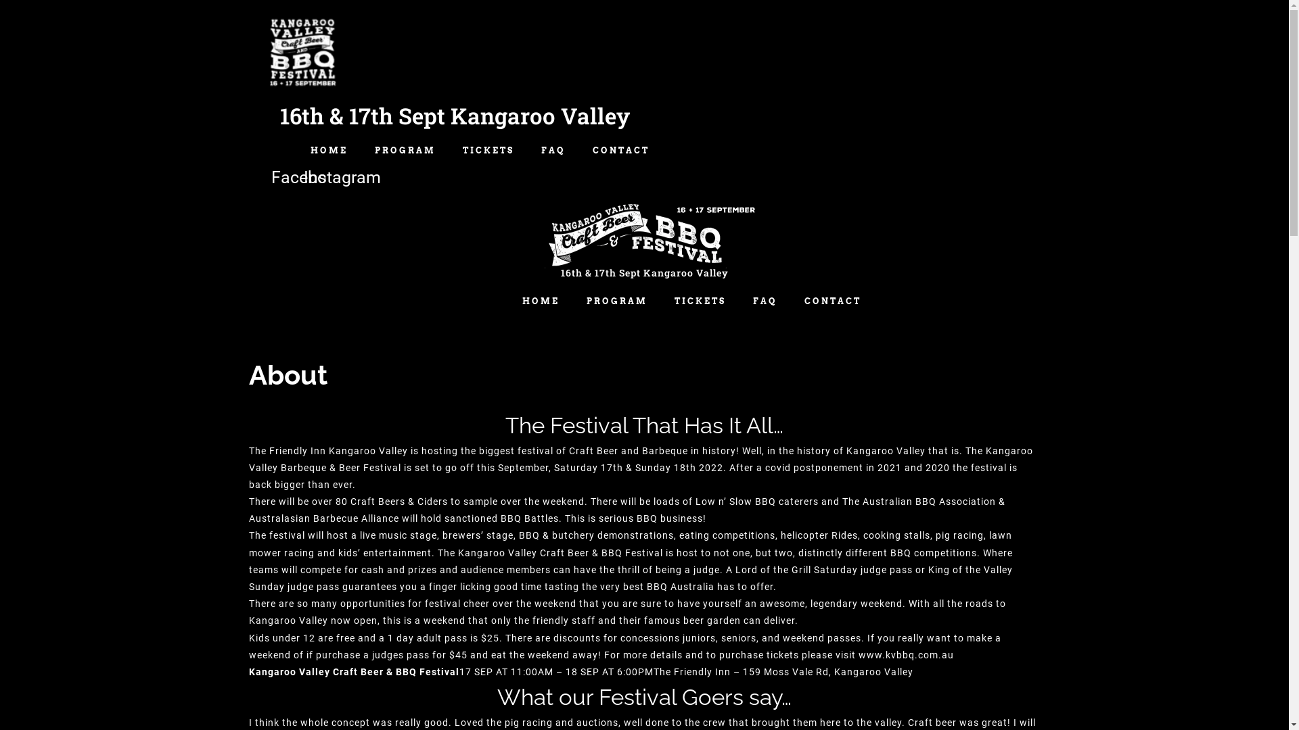  Describe the element at coordinates (329, 151) in the screenshot. I see `HOME` at that location.